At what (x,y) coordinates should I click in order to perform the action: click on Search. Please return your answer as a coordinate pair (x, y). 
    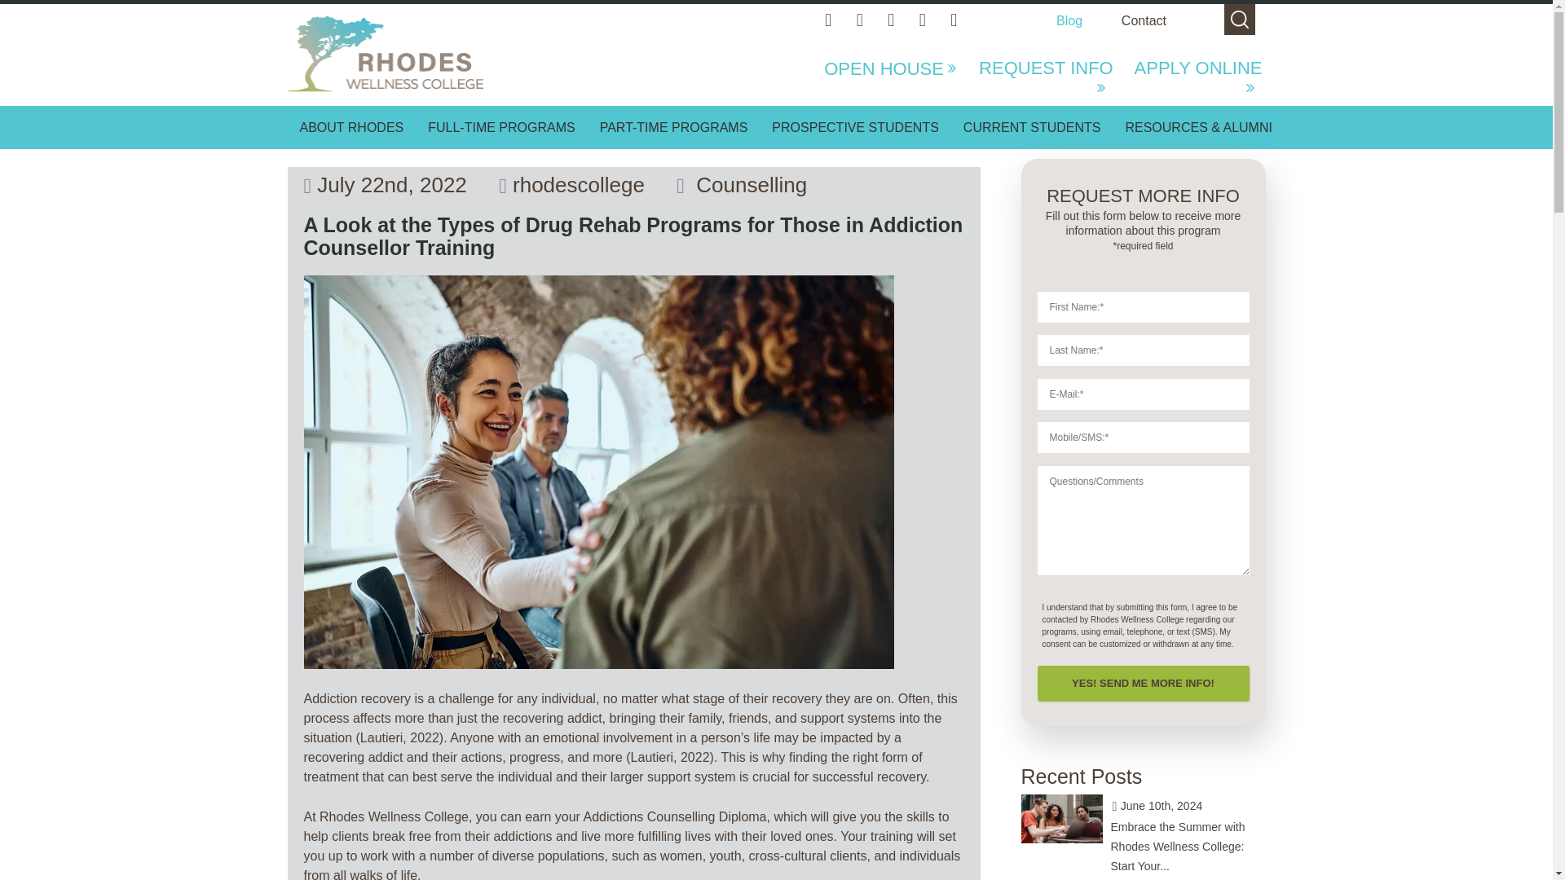
    Looking at the image, I should click on (28, 12).